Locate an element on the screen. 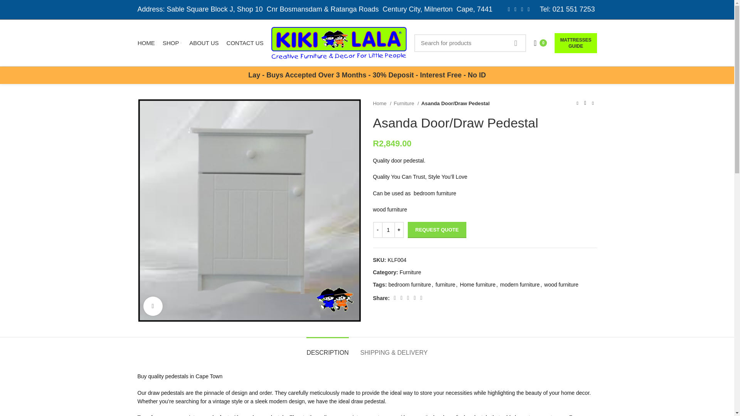 The height and width of the screenshot is (416, 740). 0 is located at coordinates (540, 43).